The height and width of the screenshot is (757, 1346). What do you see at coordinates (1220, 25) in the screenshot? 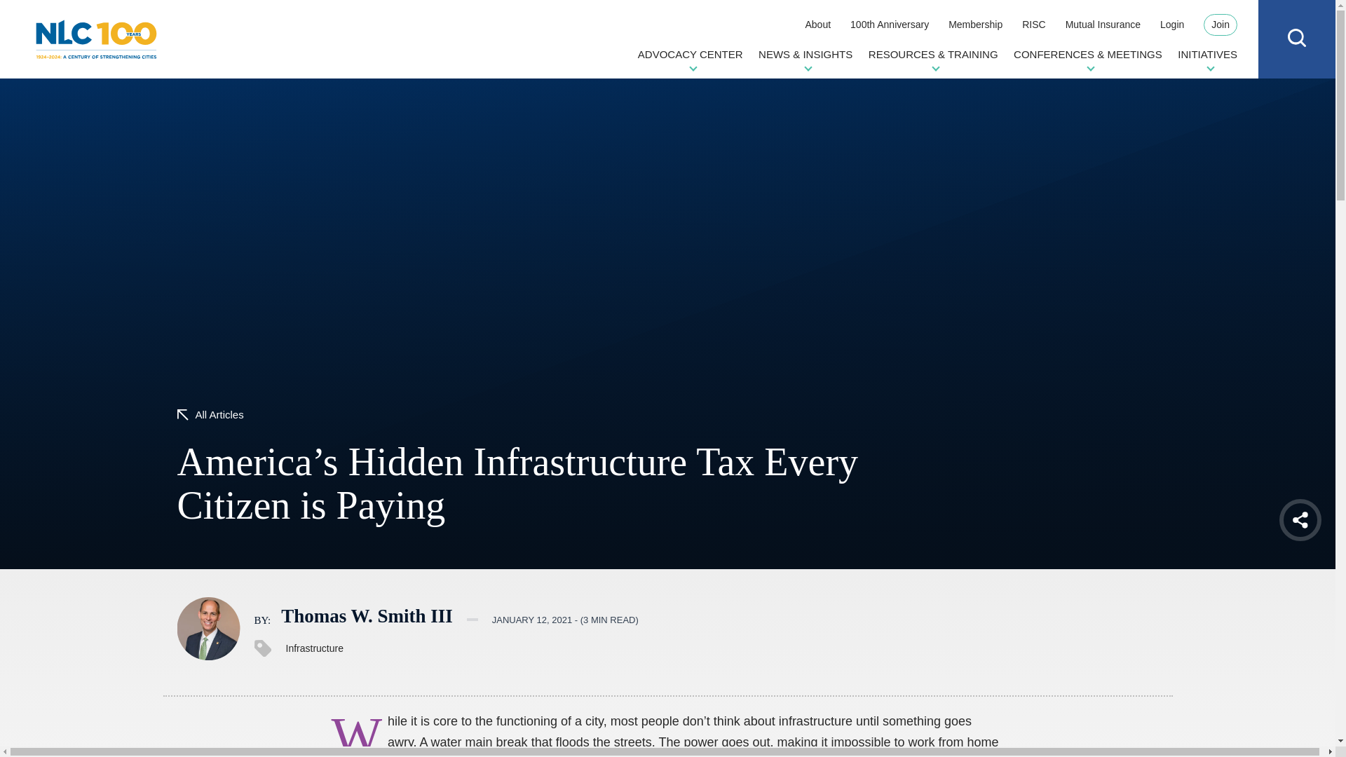
I see `Join` at bounding box center [1220, 25].